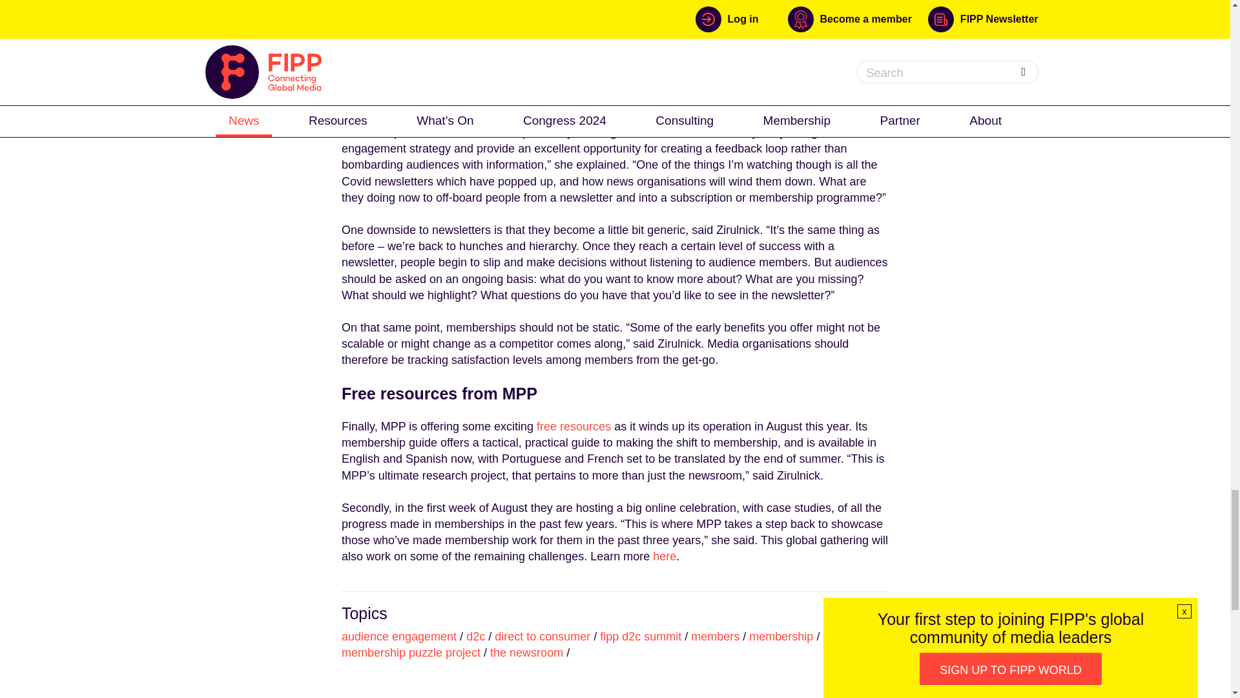 This screenshot has height=698, width=1240. I want to click on free resources, so click(573, 427).